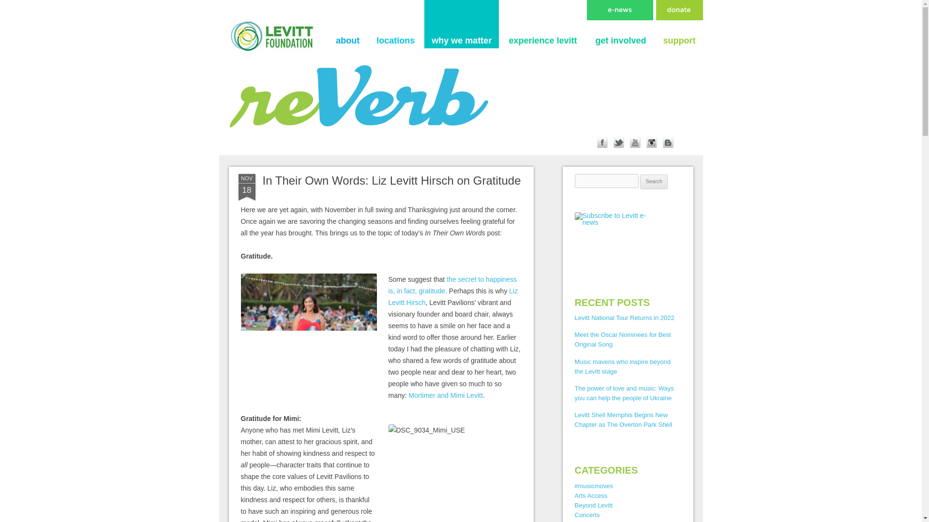  What do you see at coordinates (452, 285) in the screenshot?
I see `Ted Talk - Gratitude` at bounding box center [452, 285].